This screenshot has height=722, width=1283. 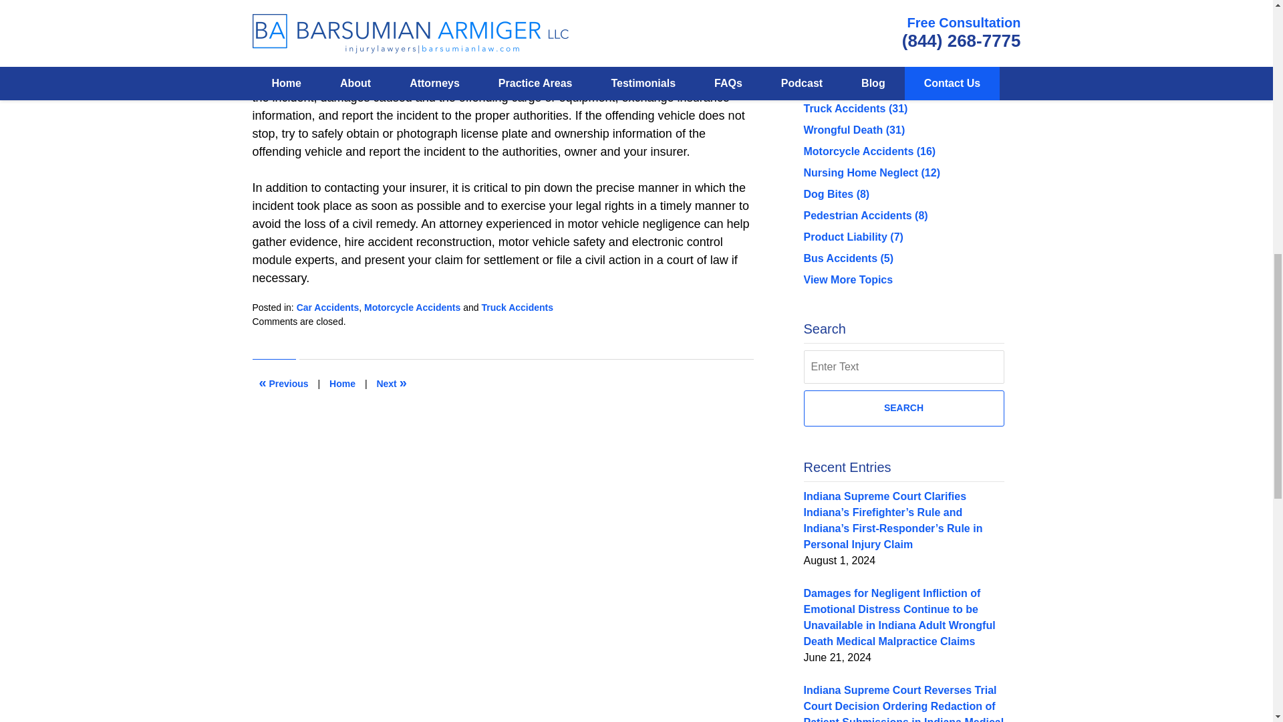 I want to click on Truck Accidents, so click(x=517, y=308).